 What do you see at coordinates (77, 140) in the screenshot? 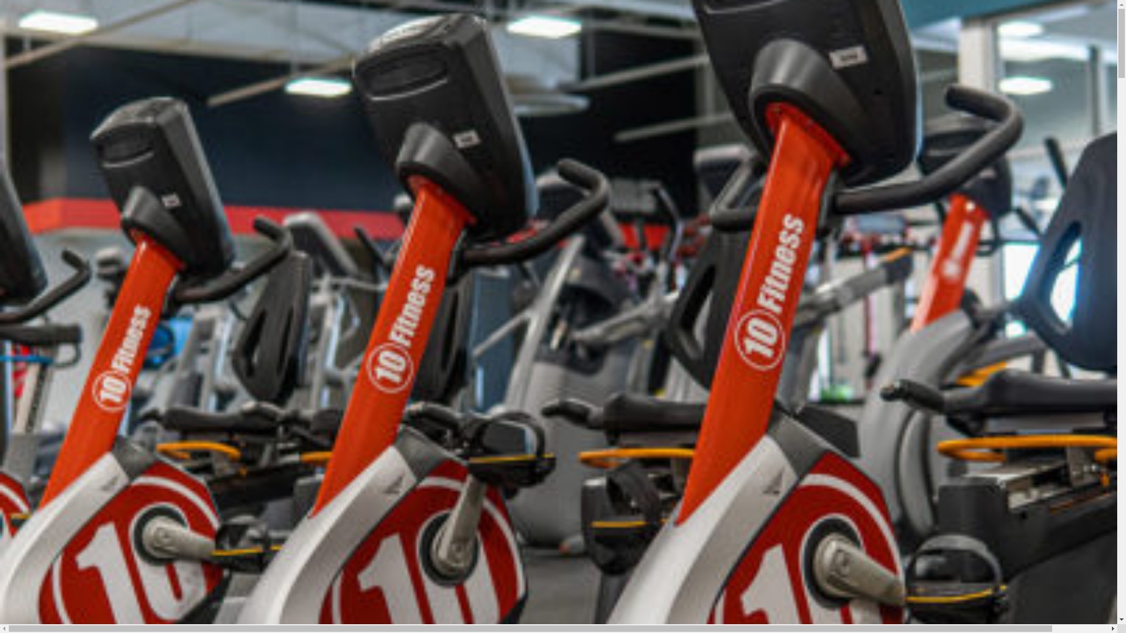
I see `CONWAY` at bounding box center [77, 140].